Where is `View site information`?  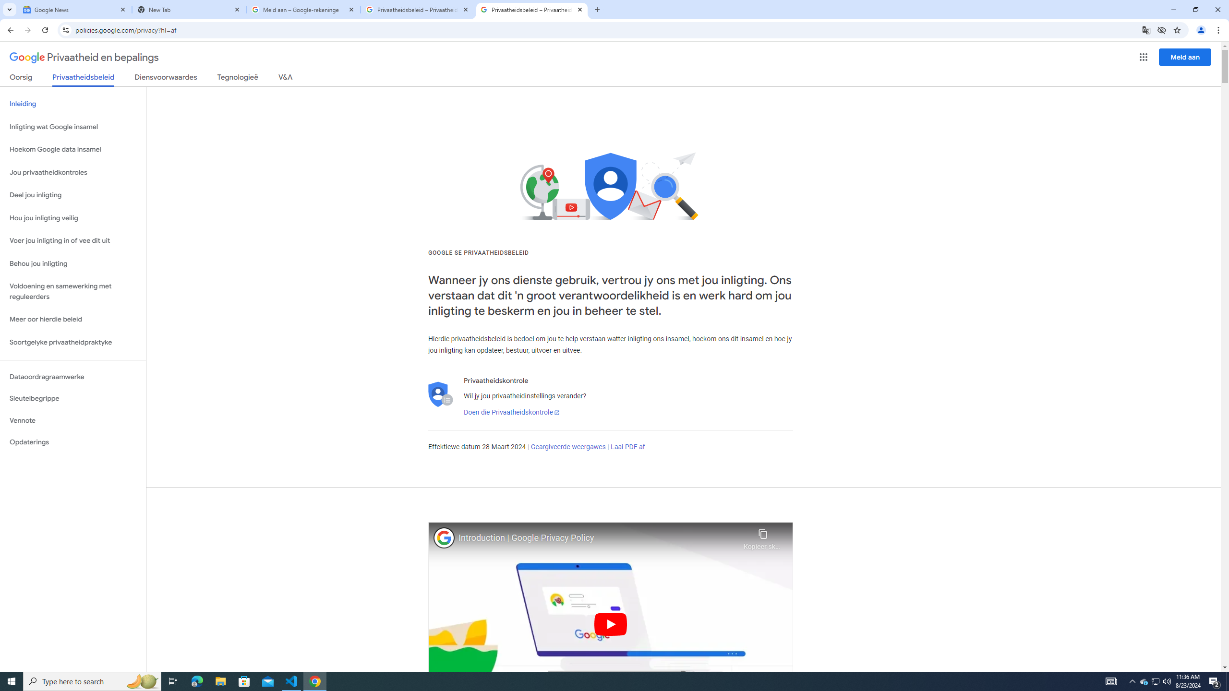
View site information is located at coordinates (65, 30).